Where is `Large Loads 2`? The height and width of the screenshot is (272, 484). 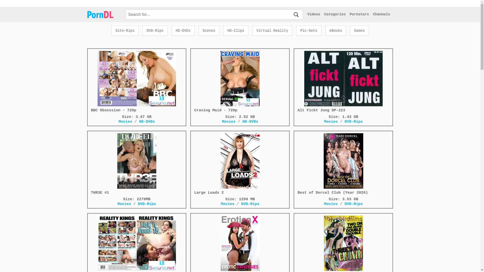
Large Loads 2 is located at coordinates (240, 164).